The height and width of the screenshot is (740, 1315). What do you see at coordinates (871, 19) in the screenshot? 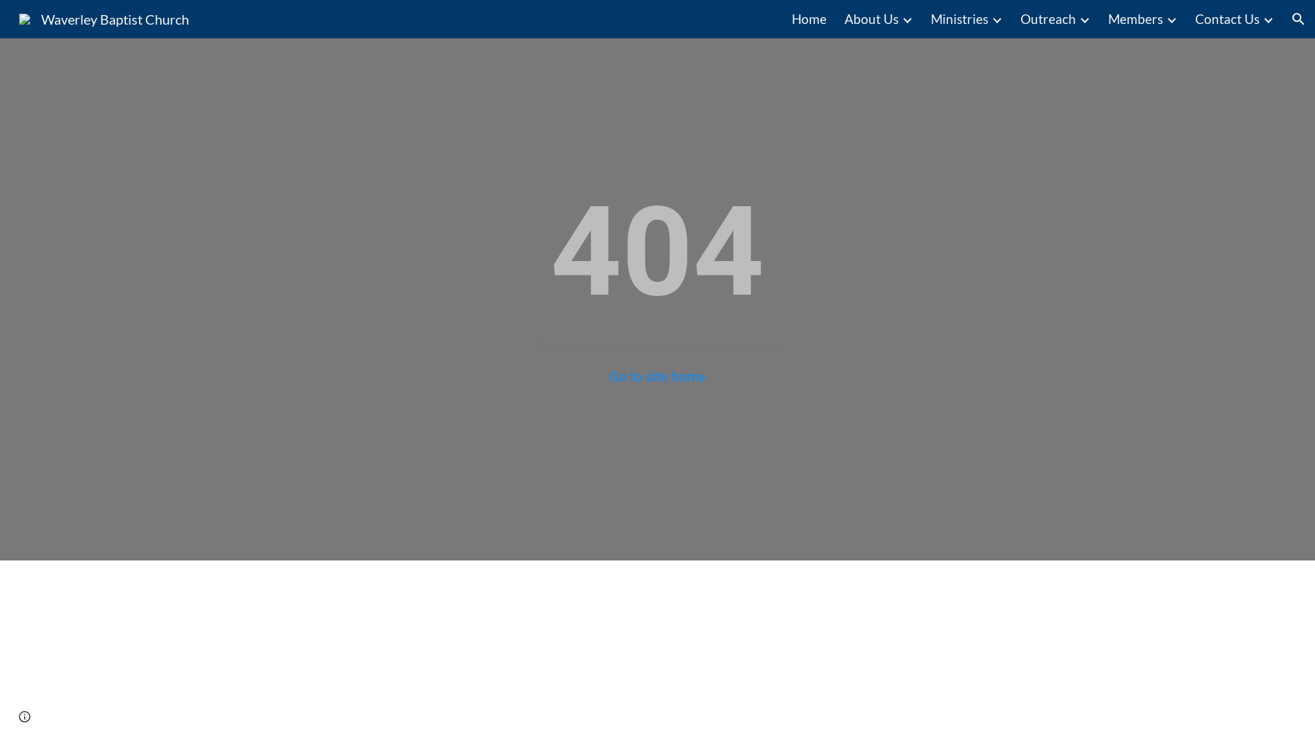
I see `About Us` at bounding box center [871, 19].